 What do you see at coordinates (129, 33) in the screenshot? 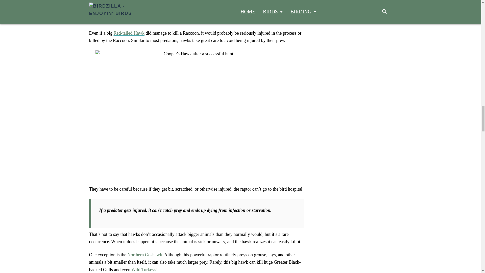
I see `Red-tailed Hawk` at bounding box center [129, 33].